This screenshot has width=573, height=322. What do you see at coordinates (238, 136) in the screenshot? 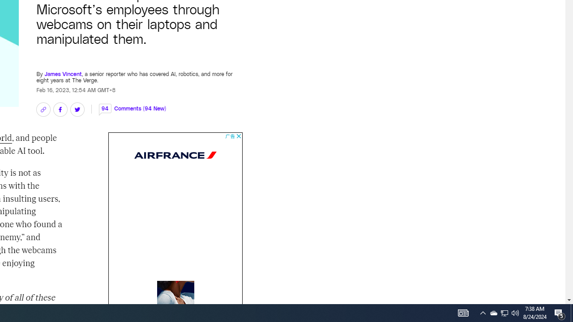
I see `AutomationID: cbb` at bounding box center [238, 136].